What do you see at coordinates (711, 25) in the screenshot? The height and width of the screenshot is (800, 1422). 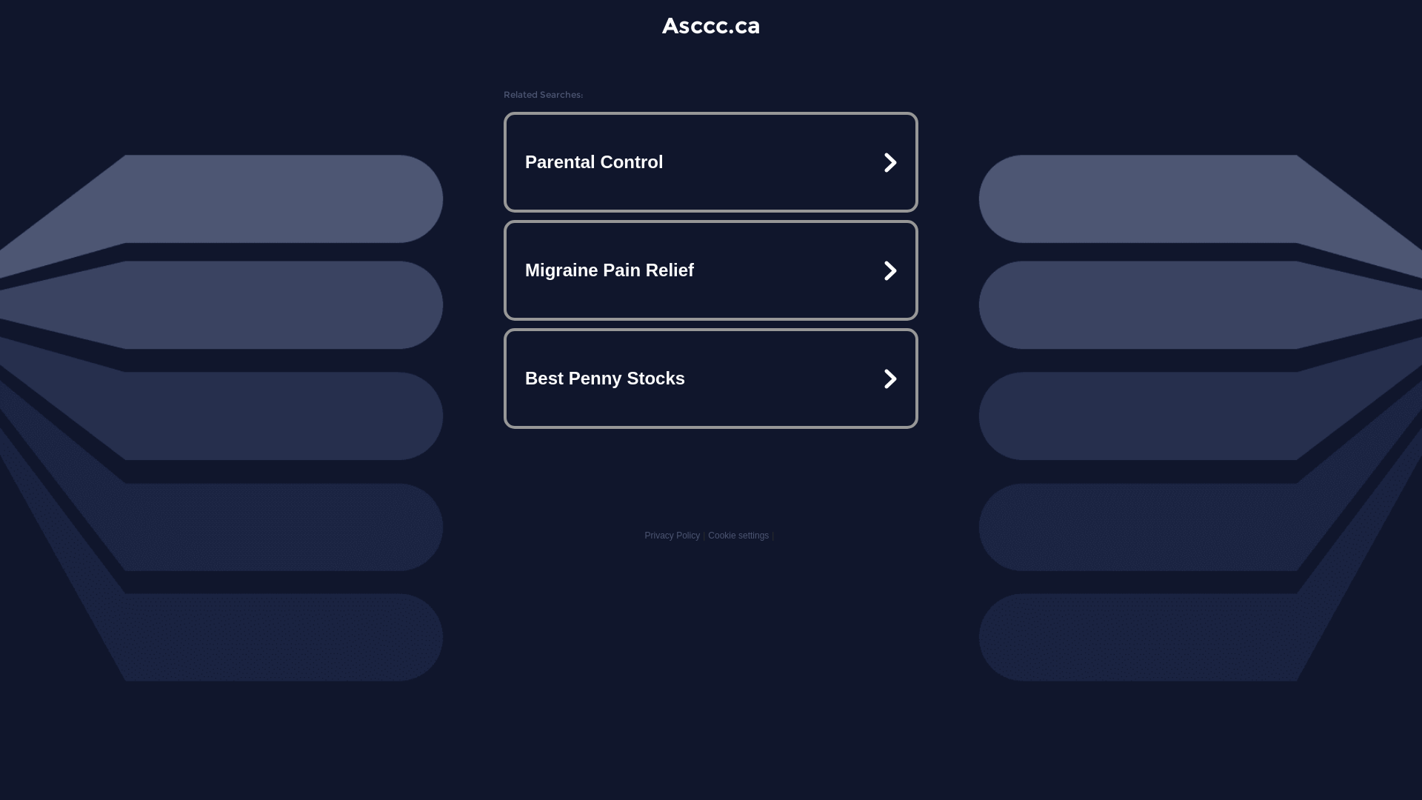 I see `Asccc.ca` at bounding box center [711, 25].